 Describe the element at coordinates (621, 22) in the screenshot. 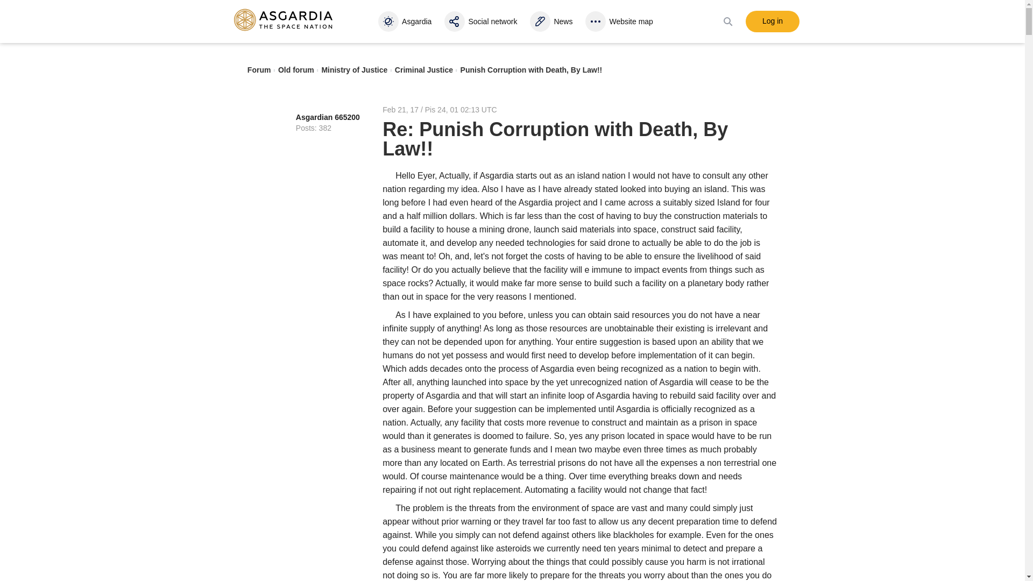

I see `Website map` at that location.